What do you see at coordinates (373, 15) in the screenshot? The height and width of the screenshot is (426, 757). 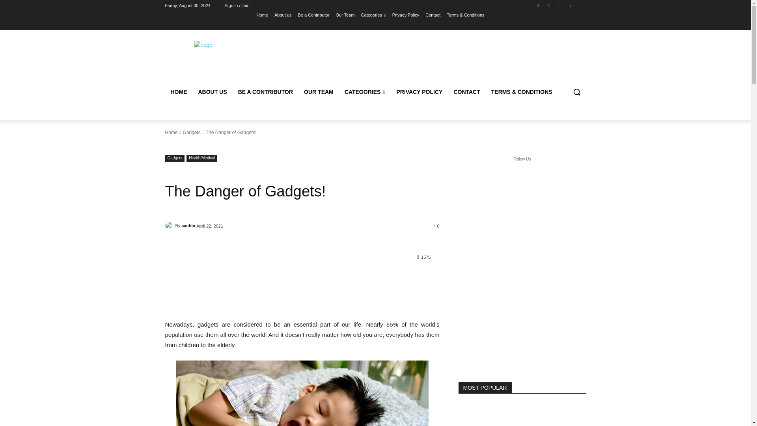 I see `Categories` at bounding box center [373, 15].